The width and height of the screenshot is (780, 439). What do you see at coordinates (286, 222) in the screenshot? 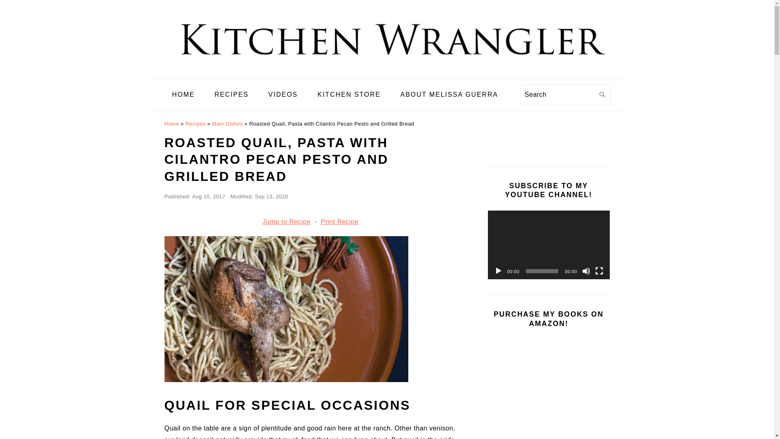
I see `Jump to Recipe` at bounding box center [286, 222].